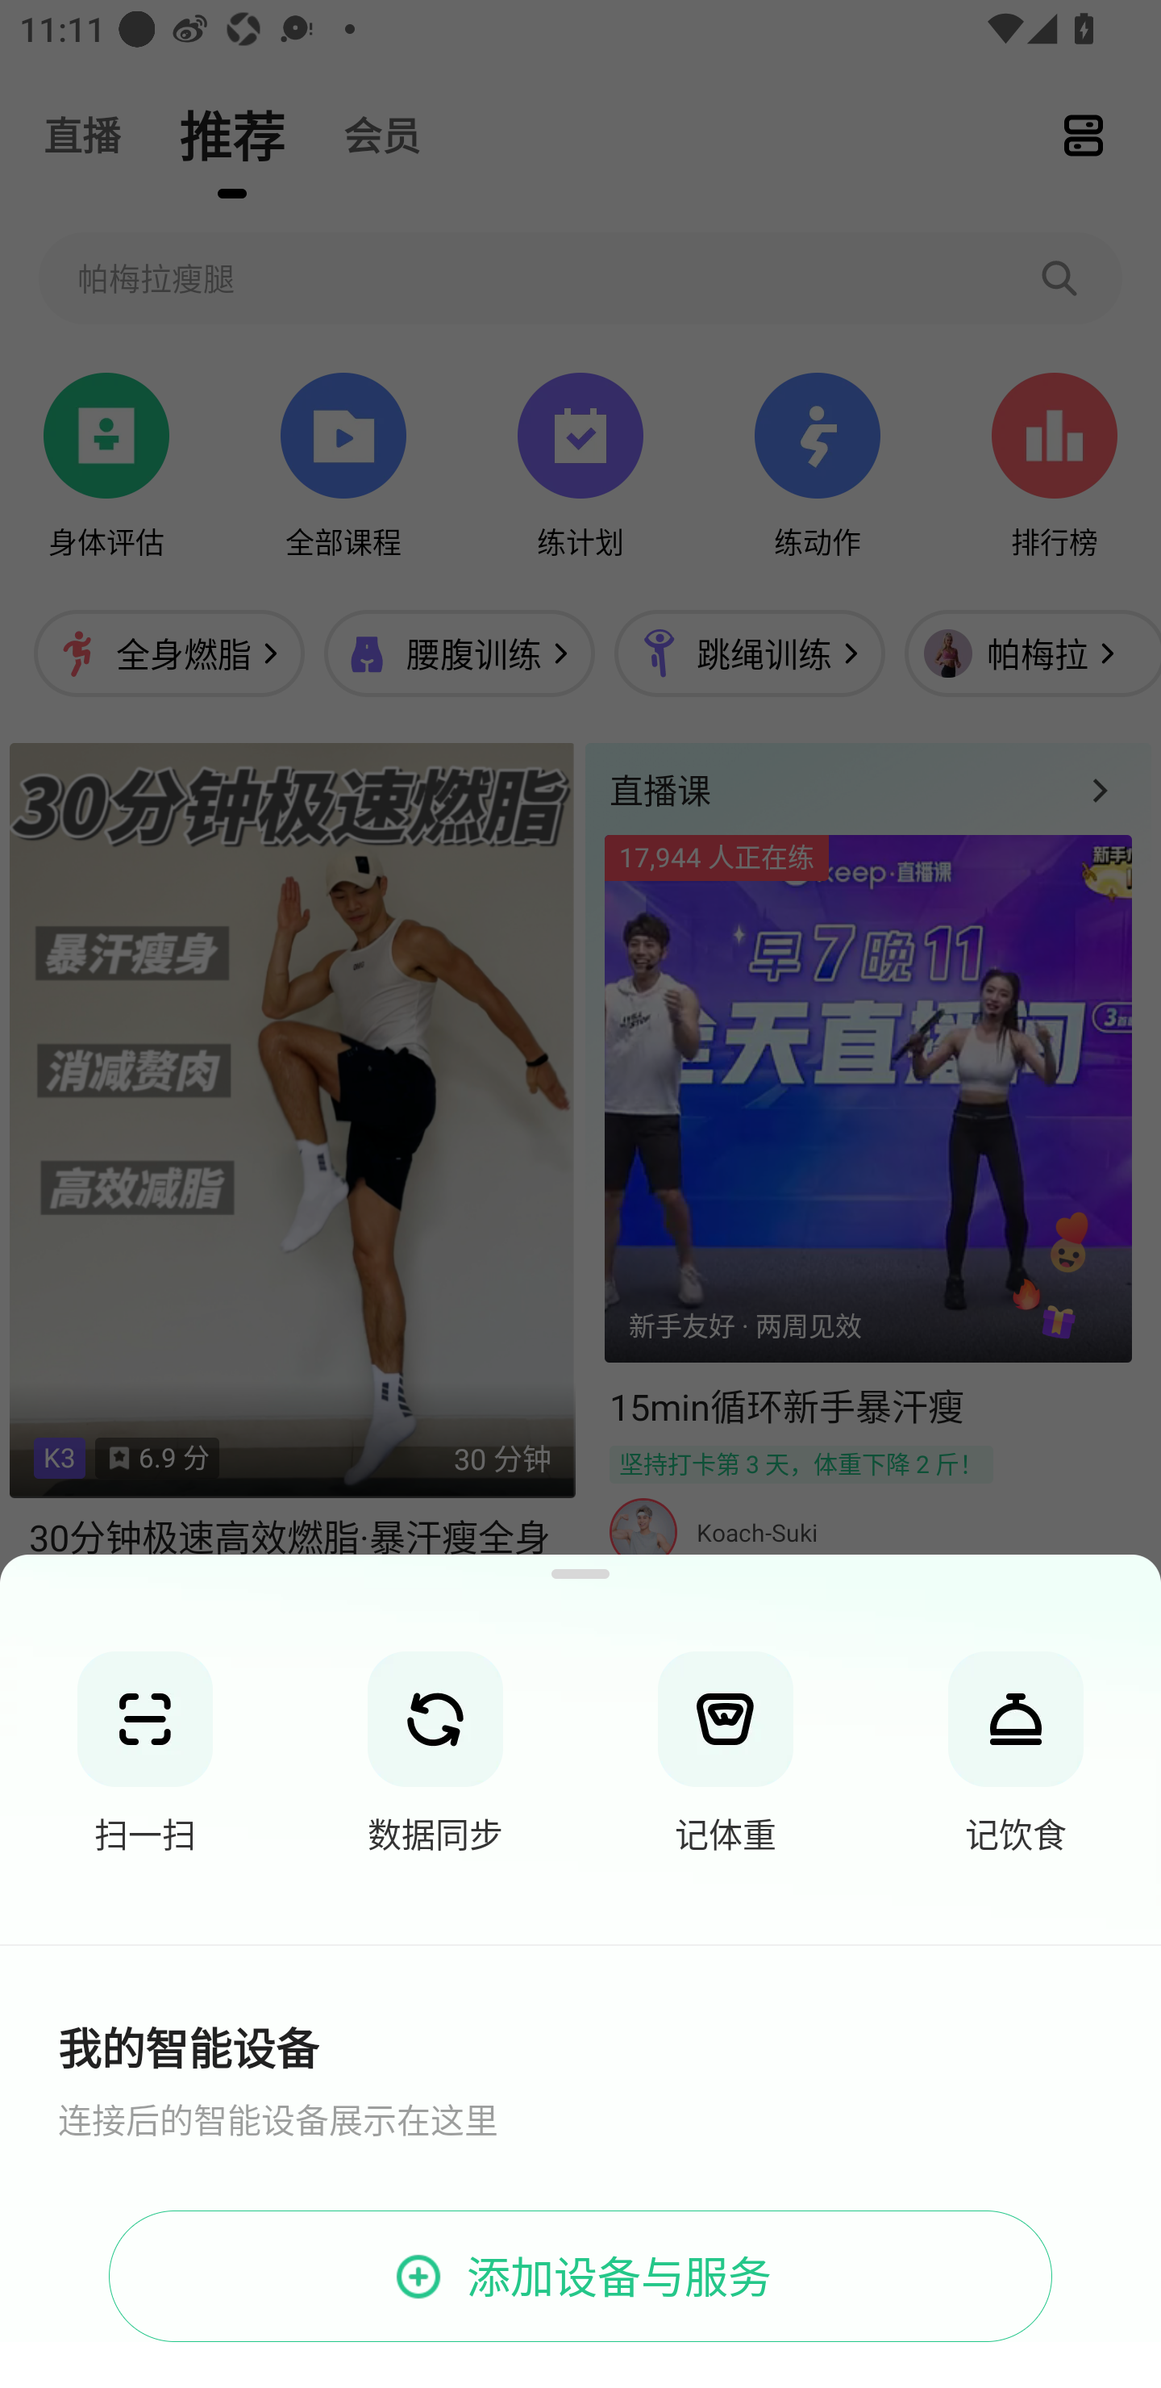 The width and height of the screenshot is (1161, 2388). What do you see at coordinates (145, 1750) in the screenshot?
I see `扫一扫` at bounding box center [145, 1750].